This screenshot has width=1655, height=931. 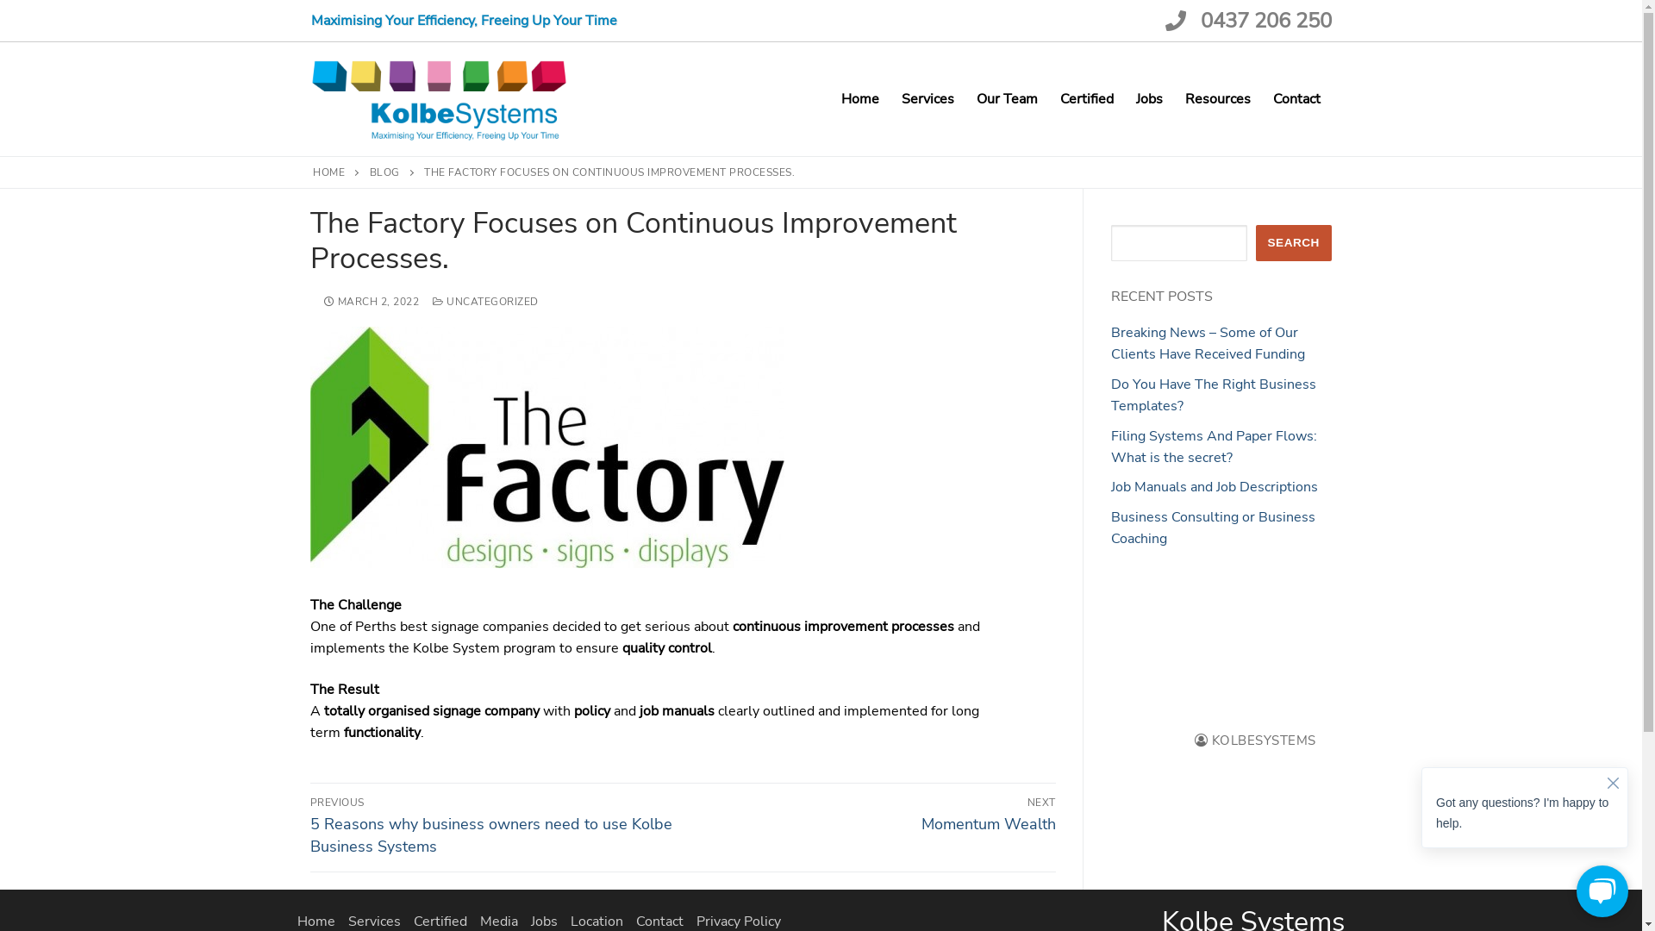 What do you see at coordinates (927, 99) in the screenshot?
I see `Services` at bounding box center [927, 99].